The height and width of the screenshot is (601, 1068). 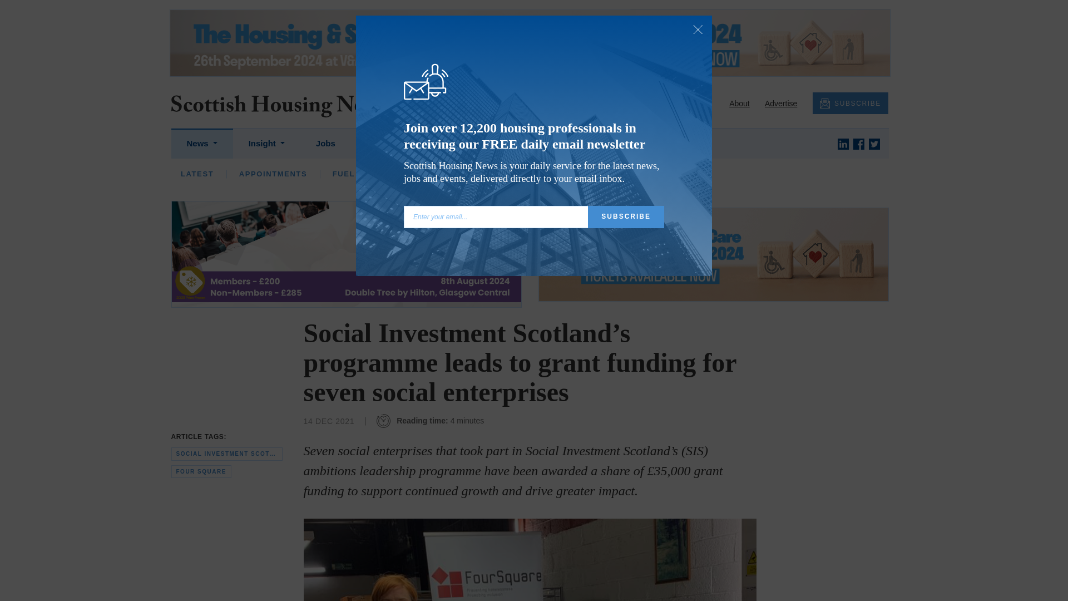 What do you see at coordinates (201, 144) in the screenshot?
I see `News` at bounding box center [201, 144].